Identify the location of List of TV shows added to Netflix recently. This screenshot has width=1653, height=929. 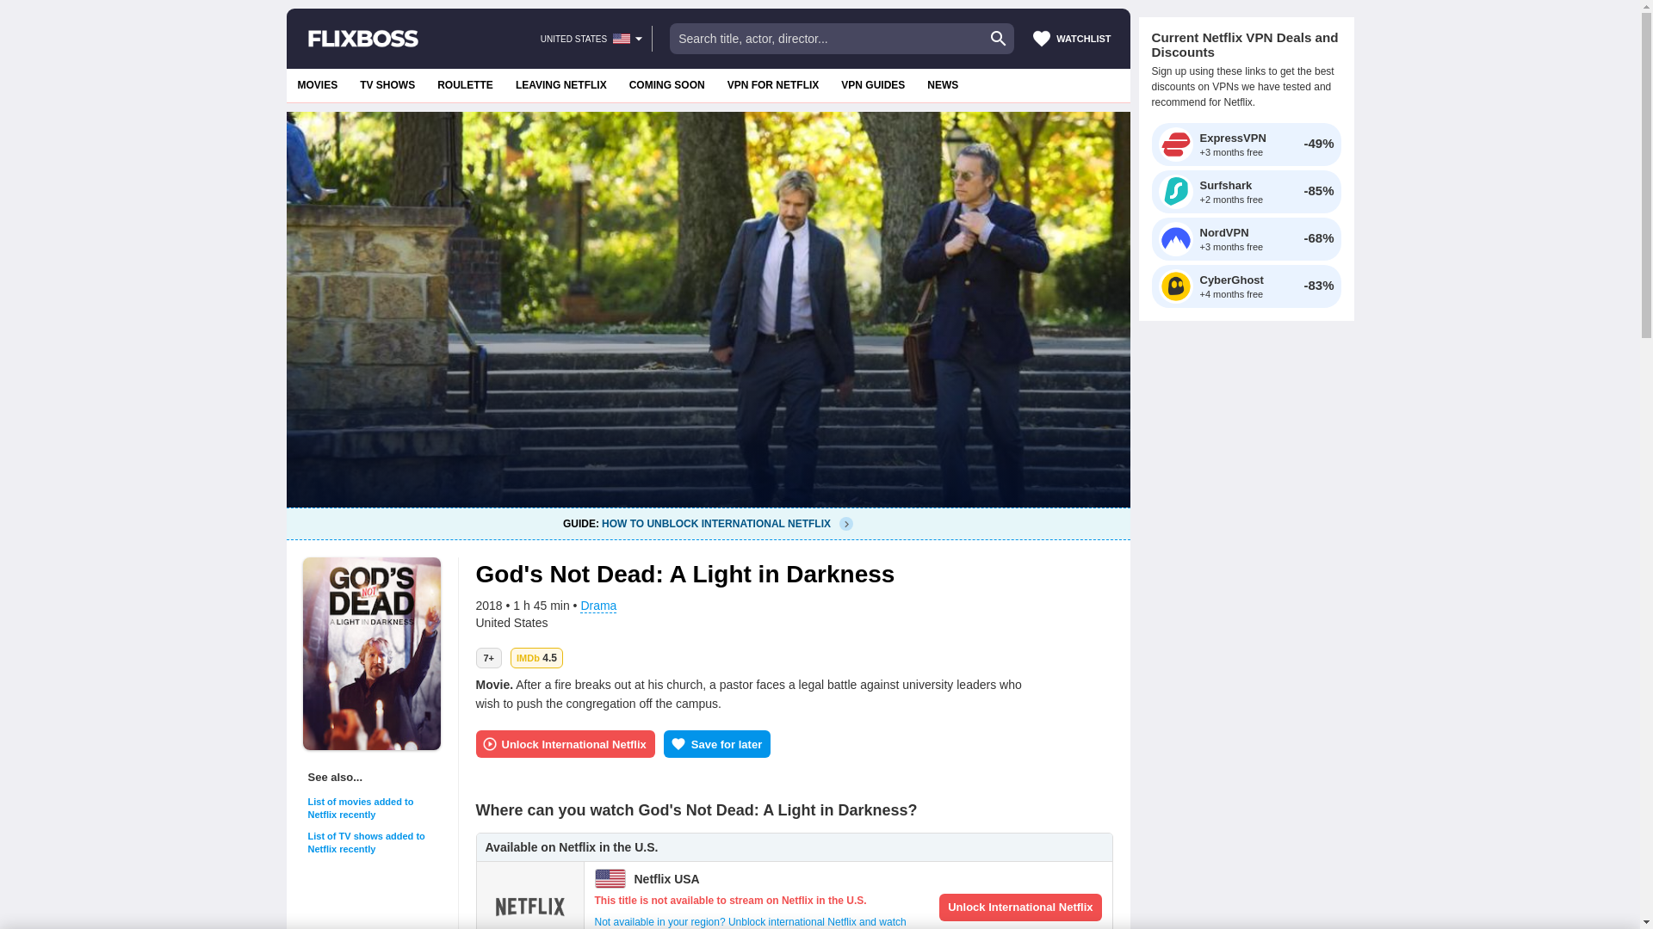
(374, 843).